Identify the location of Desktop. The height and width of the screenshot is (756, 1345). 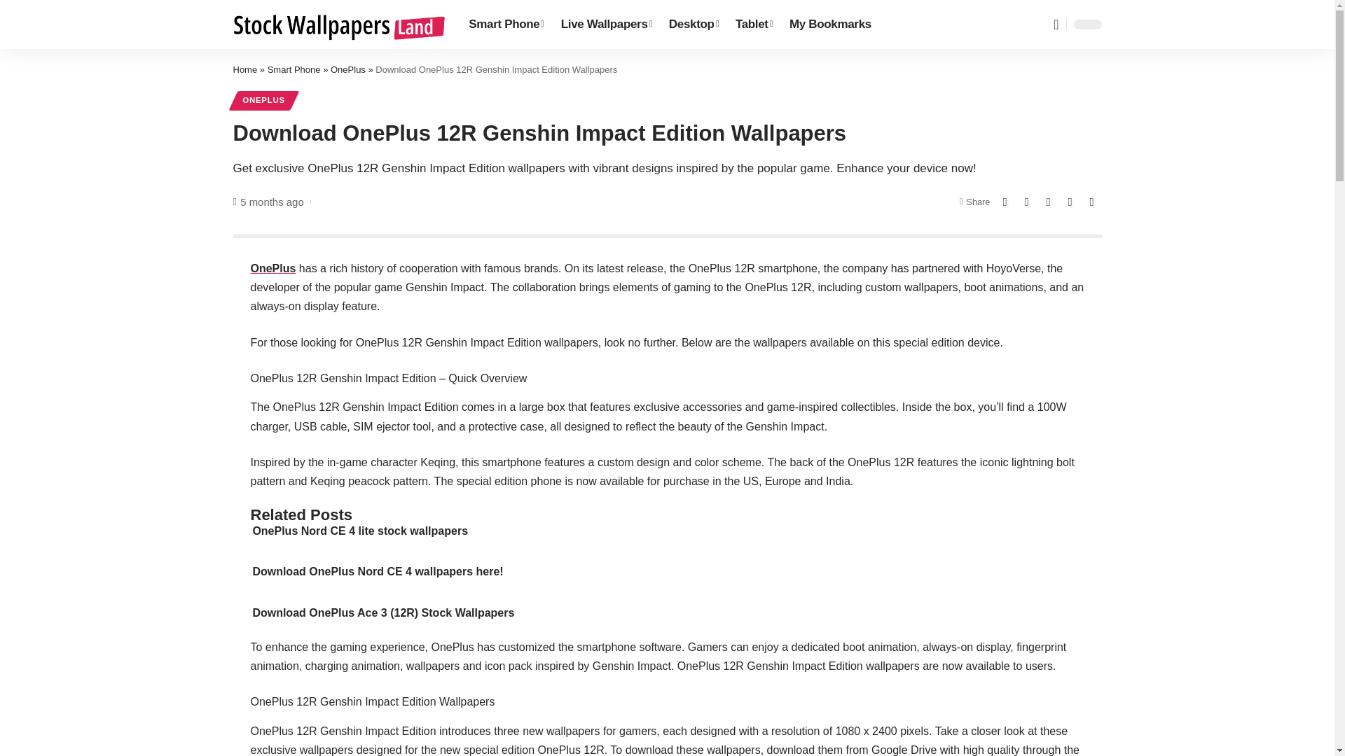
(694, 24).